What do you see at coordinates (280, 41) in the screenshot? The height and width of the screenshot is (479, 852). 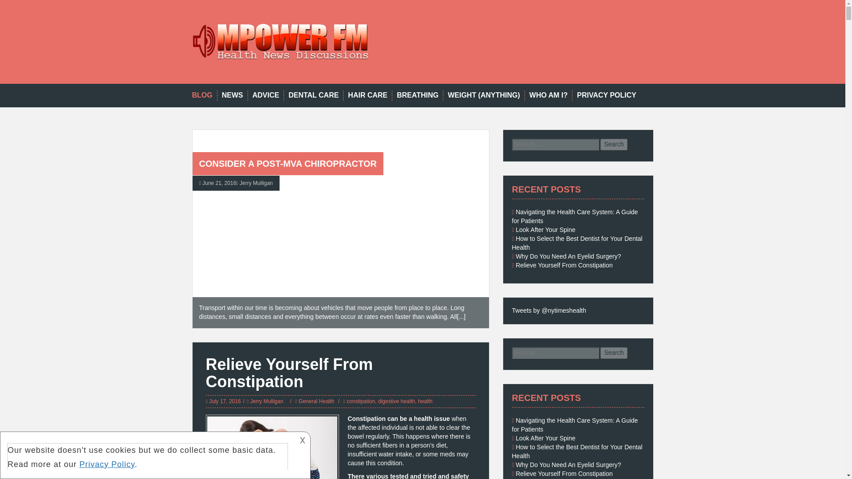 I see `MP Power FM` at bounding box center [280, 41].